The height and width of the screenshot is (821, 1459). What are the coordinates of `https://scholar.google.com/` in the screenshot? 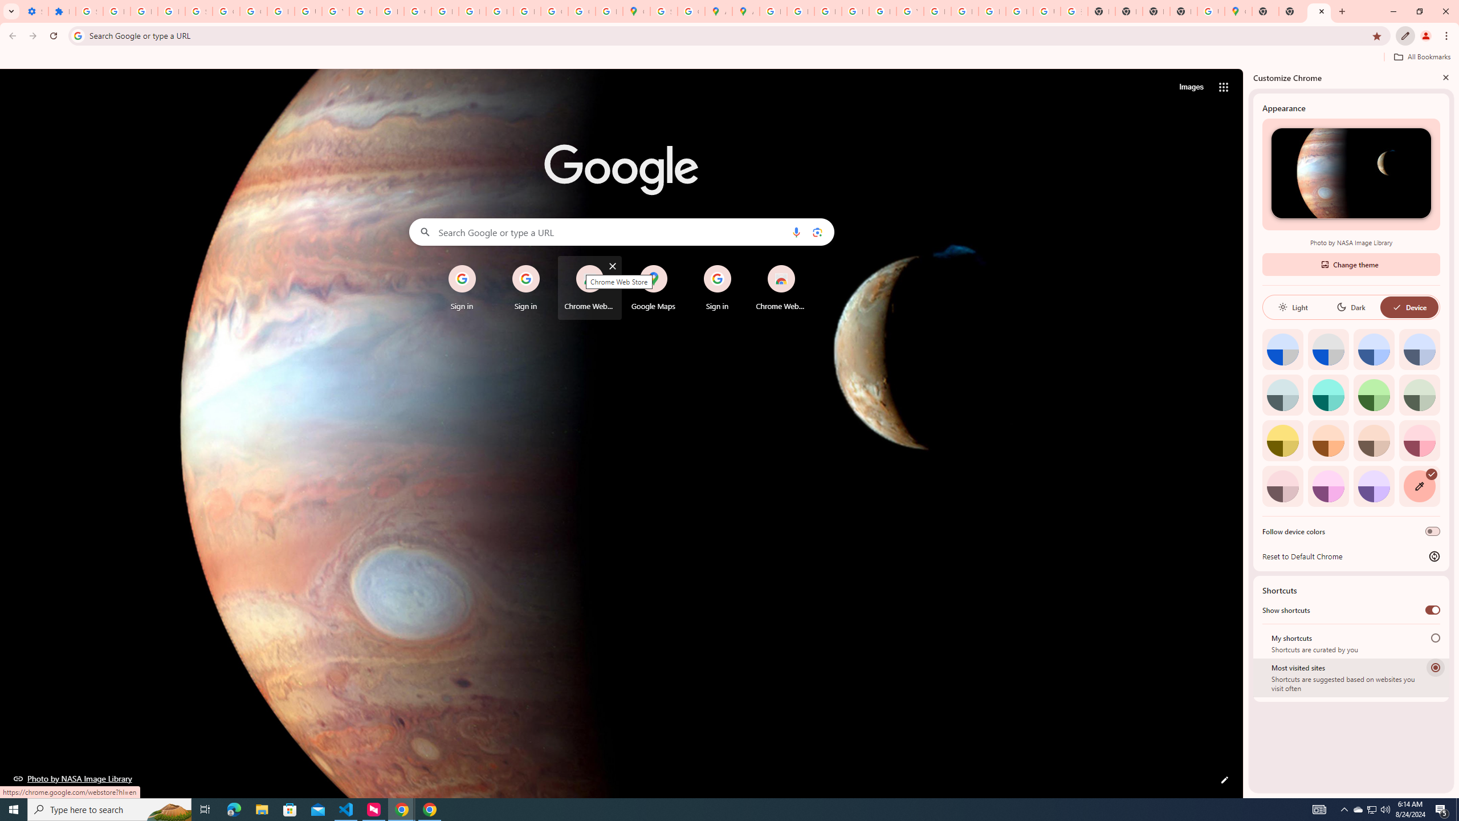 It's located at (390, 11).